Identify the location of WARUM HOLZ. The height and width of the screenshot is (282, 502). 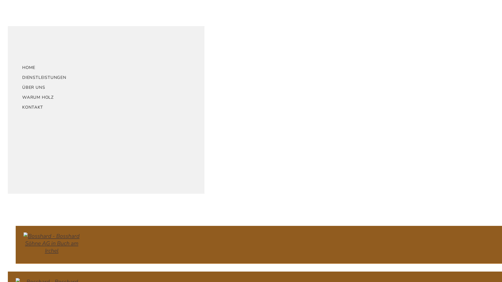
(110, 97).